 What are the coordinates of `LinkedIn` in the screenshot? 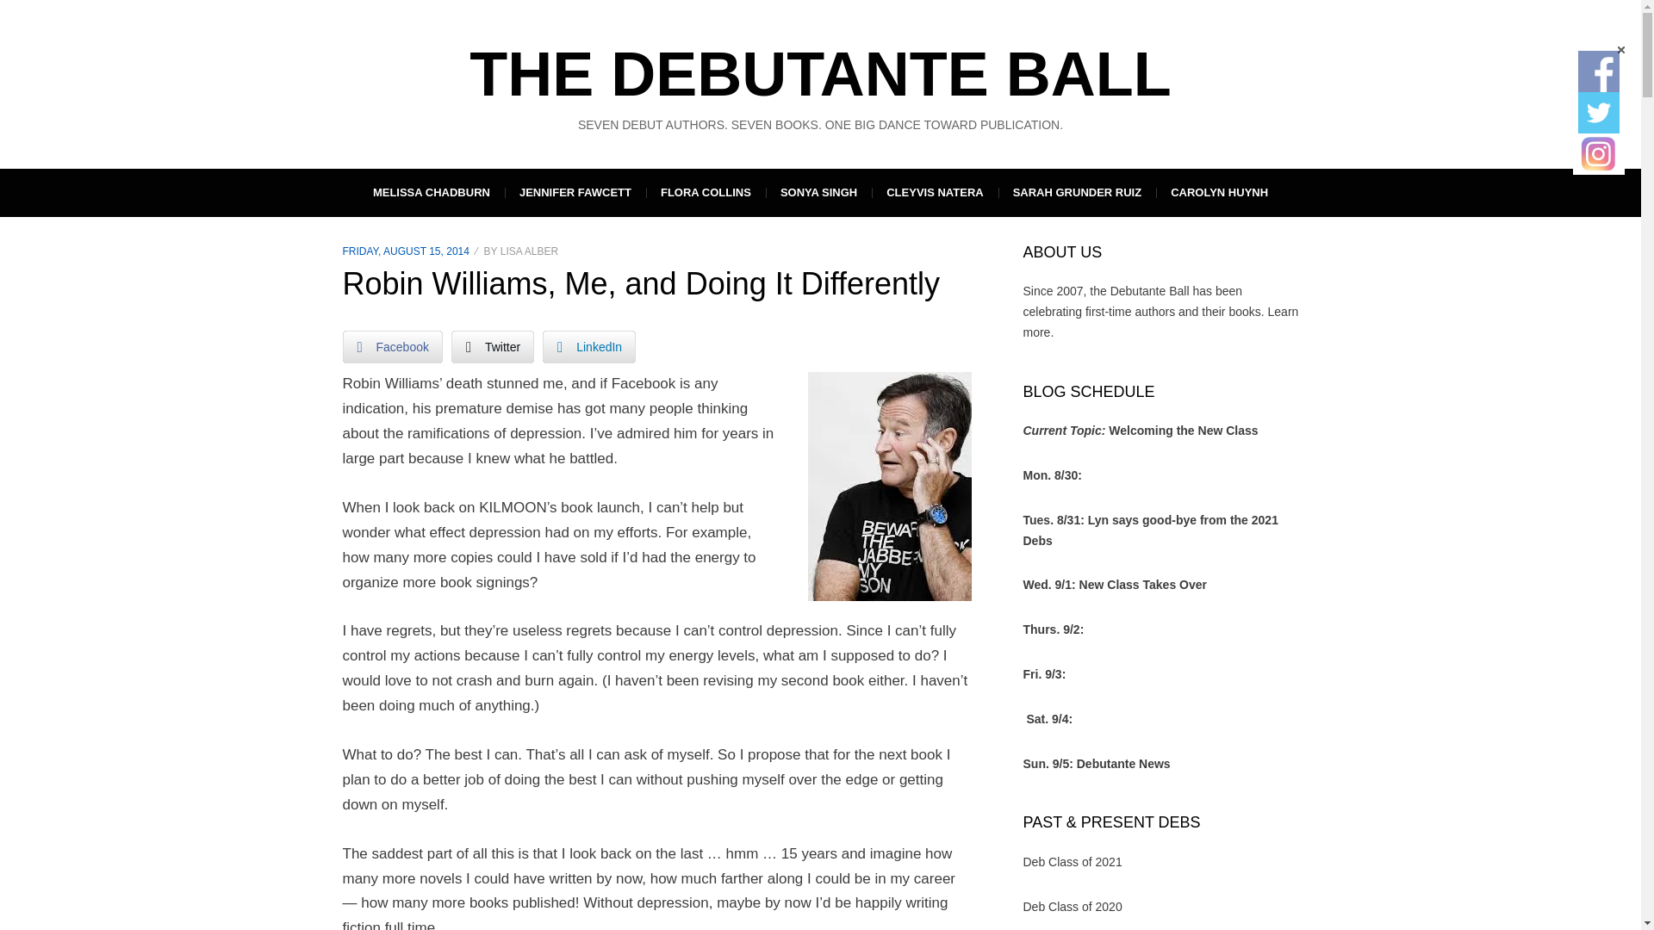 It's located at (588, 347).